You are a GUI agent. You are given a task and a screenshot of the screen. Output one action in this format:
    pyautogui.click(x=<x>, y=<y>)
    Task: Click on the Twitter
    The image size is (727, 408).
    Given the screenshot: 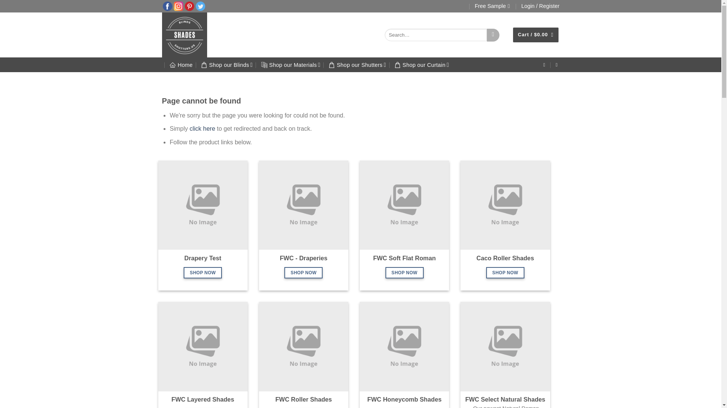 What is the action you would take?
    pyautogui.click(x=200, y=6)
    